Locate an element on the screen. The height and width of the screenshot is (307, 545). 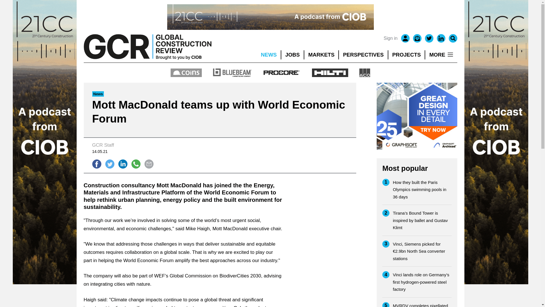
Sign in is located at coordinates (391, 38).